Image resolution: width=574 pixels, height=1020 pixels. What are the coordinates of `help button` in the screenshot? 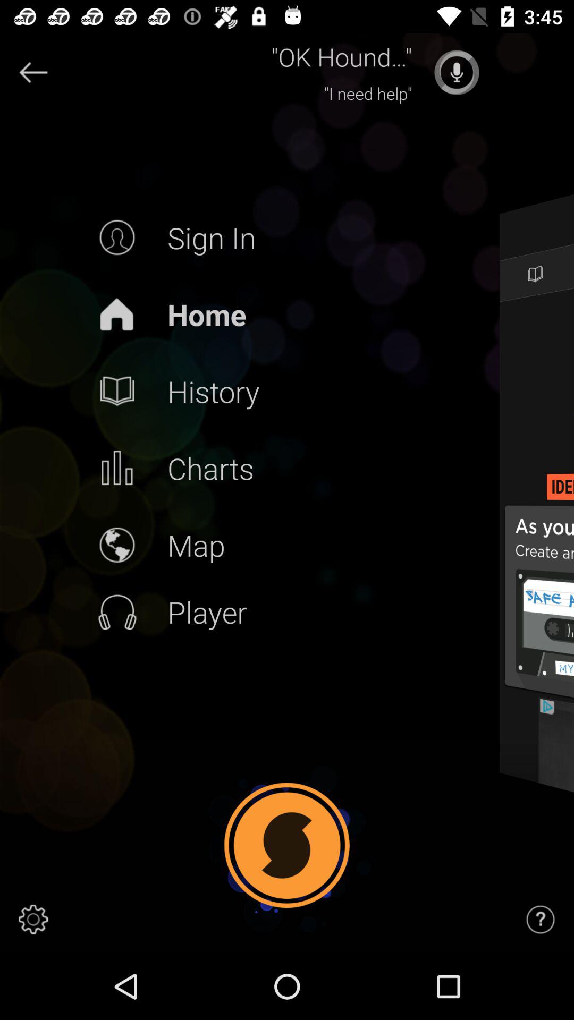 It's located at (541, 920).